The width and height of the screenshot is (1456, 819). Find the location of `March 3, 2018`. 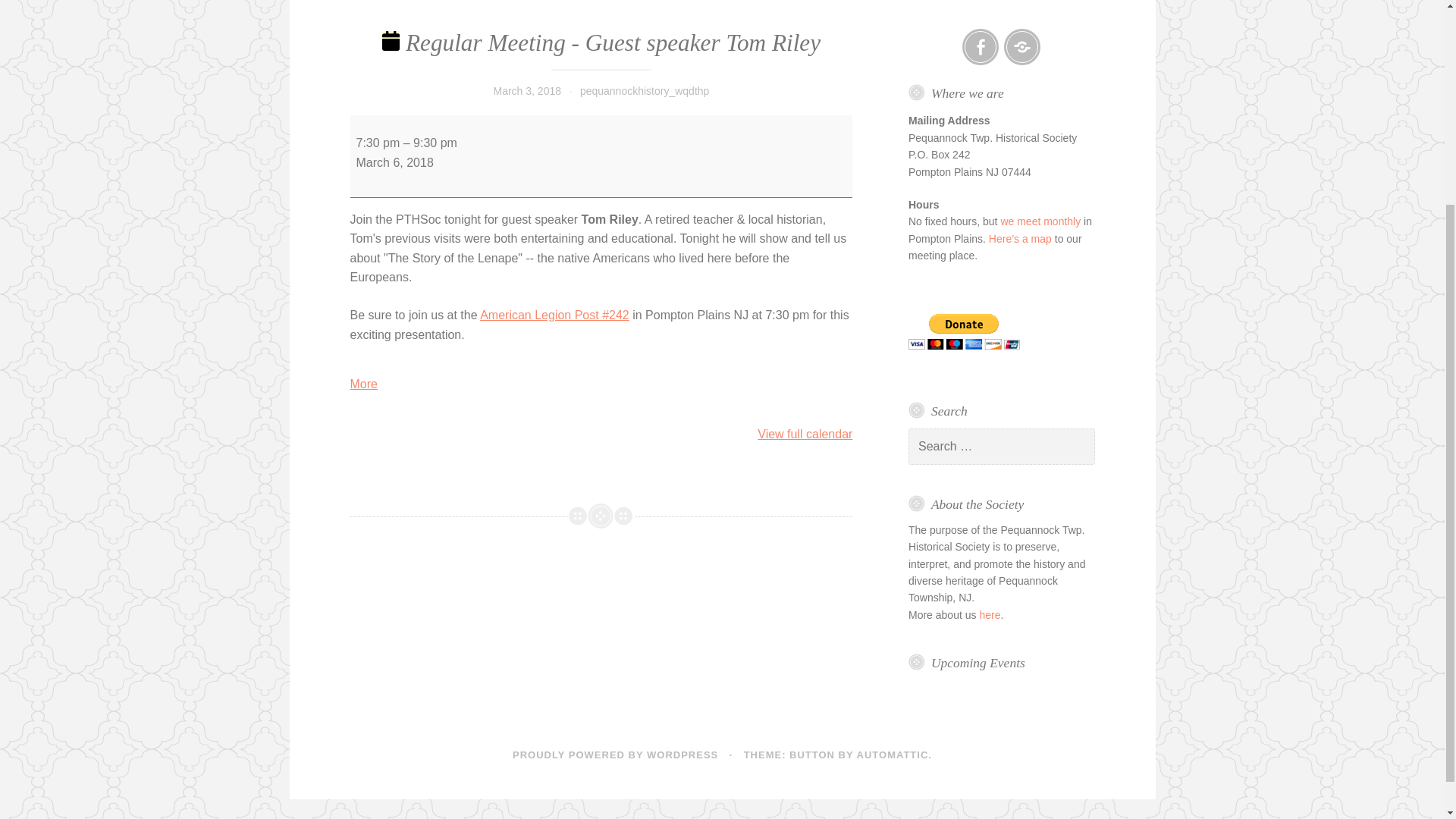

March 3, 2018 is located at coordinates (526, 91).